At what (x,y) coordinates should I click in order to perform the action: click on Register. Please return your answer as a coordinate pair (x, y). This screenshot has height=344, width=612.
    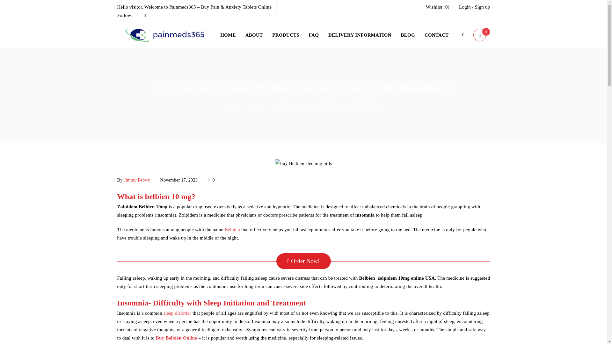
    Looking at the image, I should click on (337, 185).